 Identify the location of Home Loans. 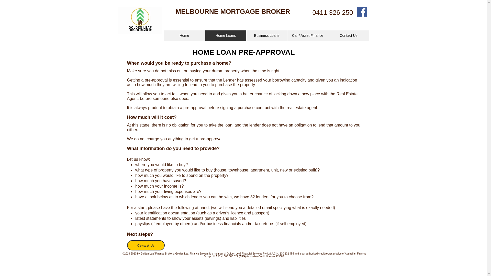
(226, 36).